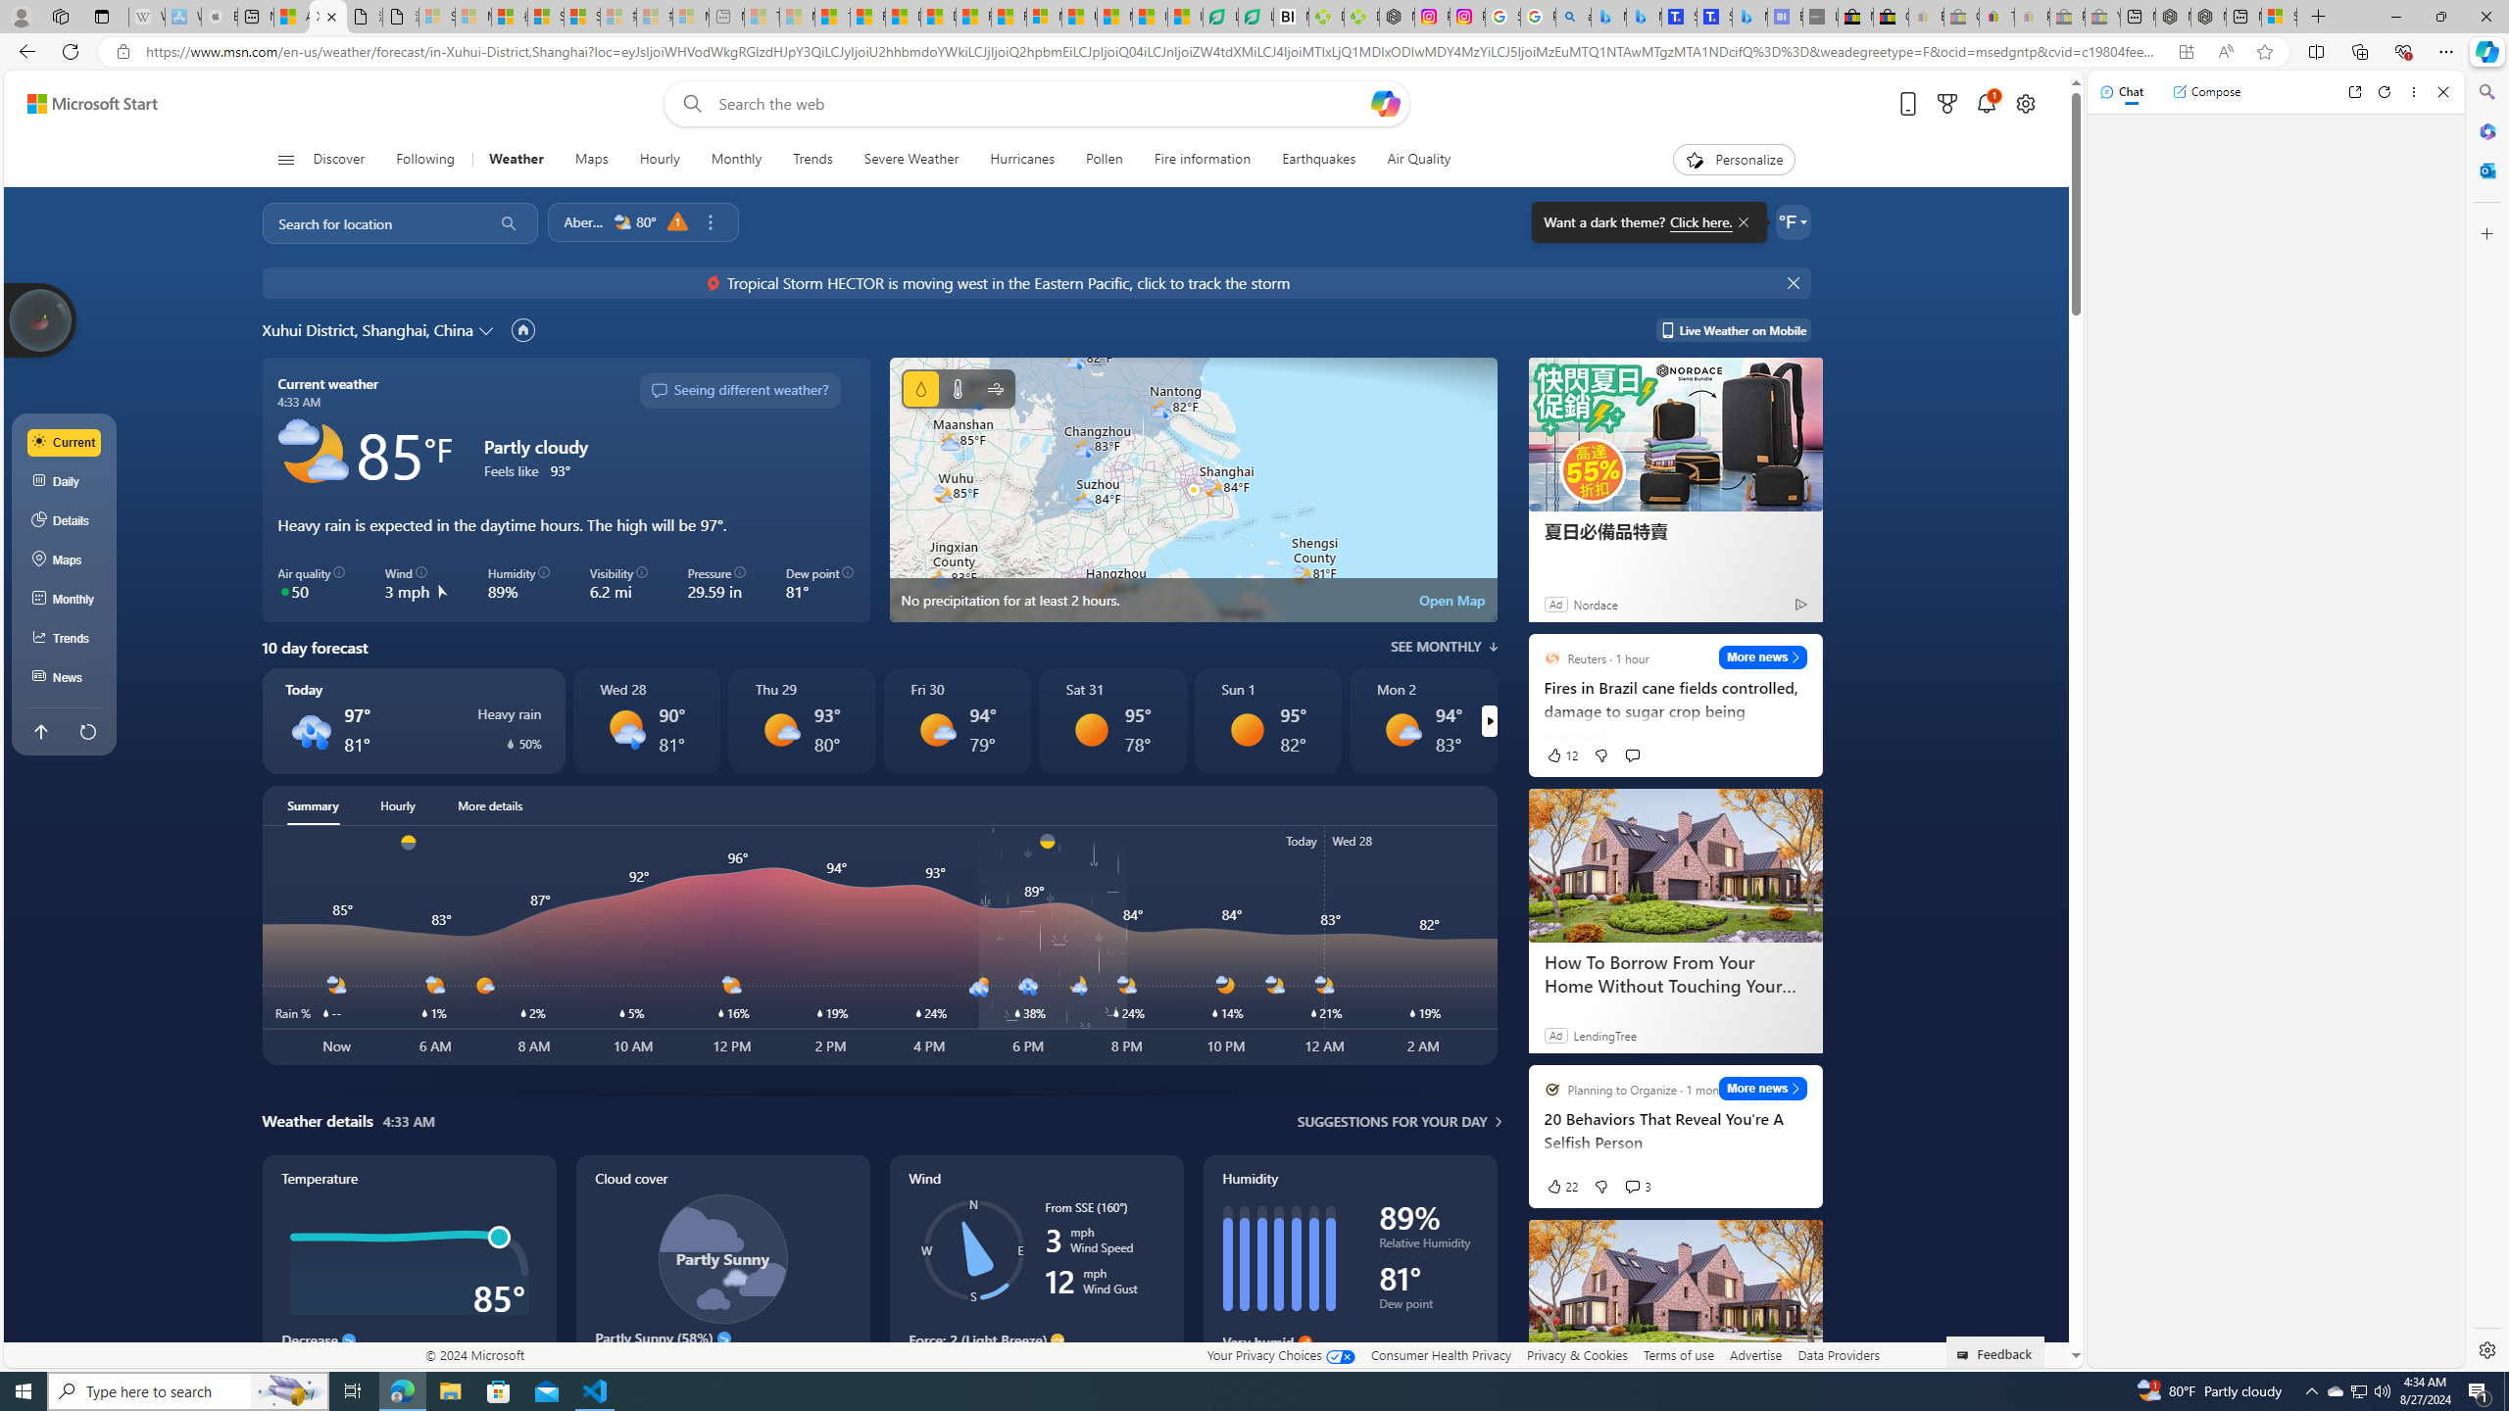 Image resolution: width=2509 pixels, height=1411 pixels. I want to click on Outlook, so click(2485, 170).